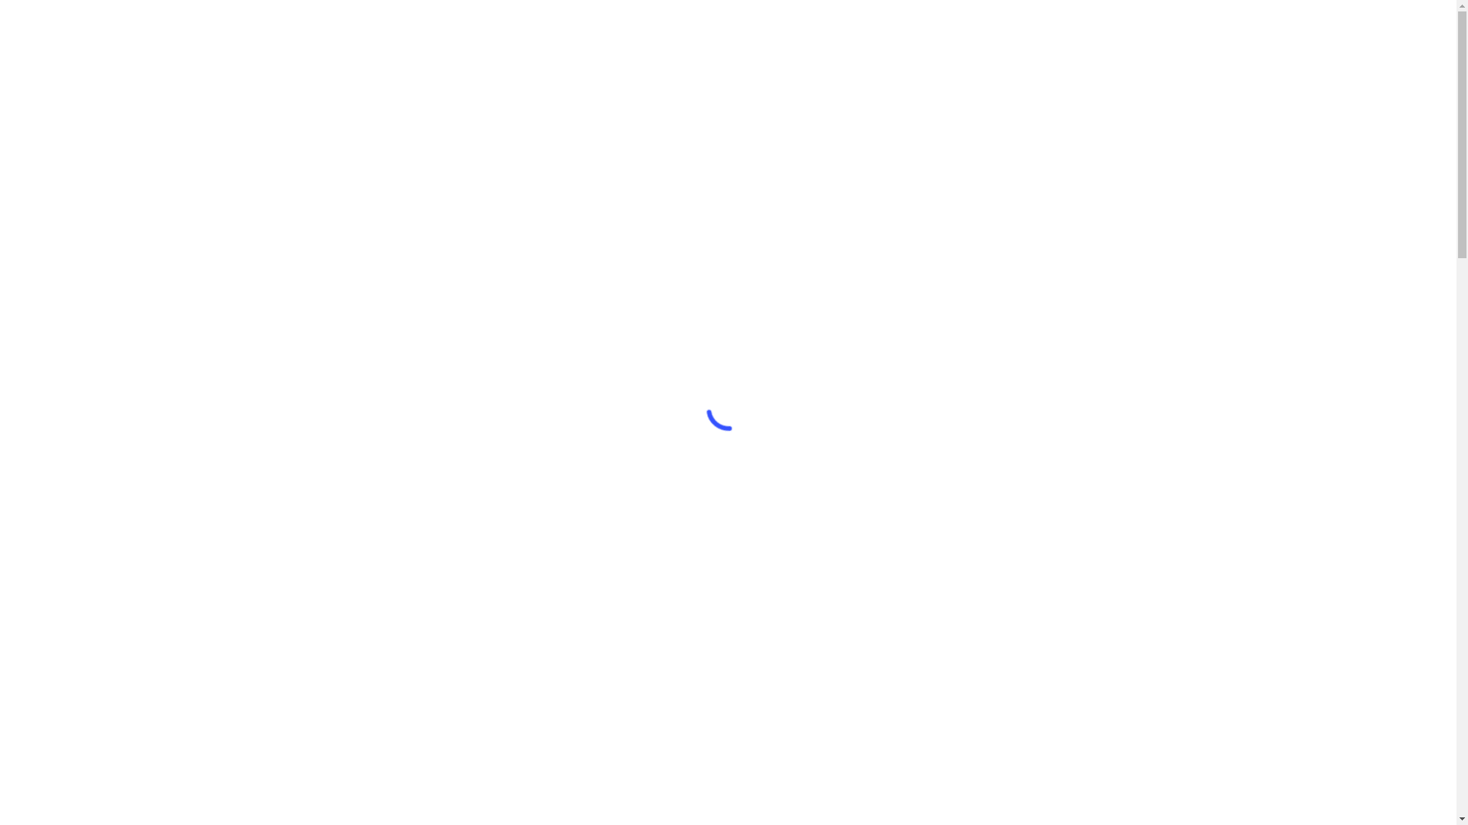 The height and width of the screenshot is (825, 1468). I want to click on Menu, so click(1220, 49).